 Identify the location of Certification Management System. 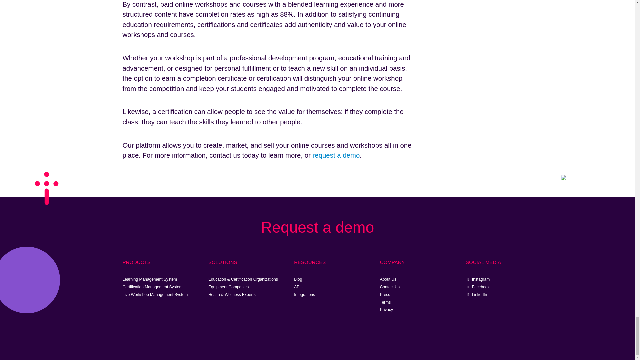
(153, 287).